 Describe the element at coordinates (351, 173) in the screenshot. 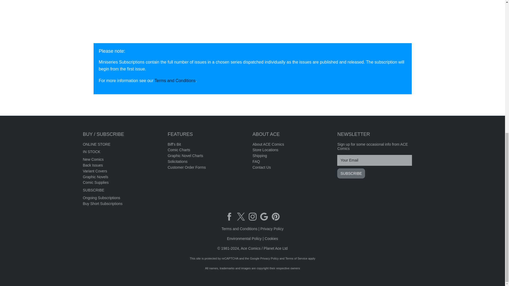

I see `Subscribe` at that location.